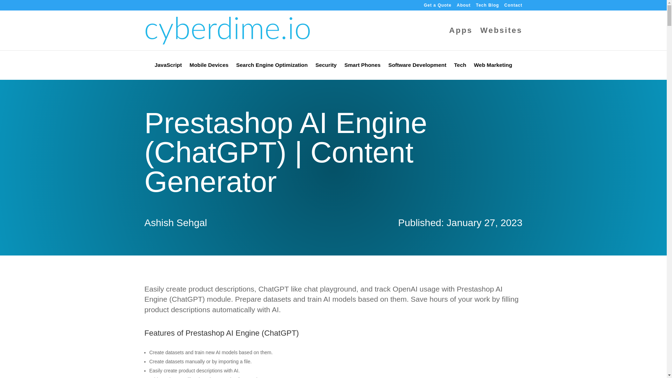 Image resolution: width=672 pixels, height=378 pixels. Describe the element at coordinates (464, 7) in the screenshot. I see `About` at that location.